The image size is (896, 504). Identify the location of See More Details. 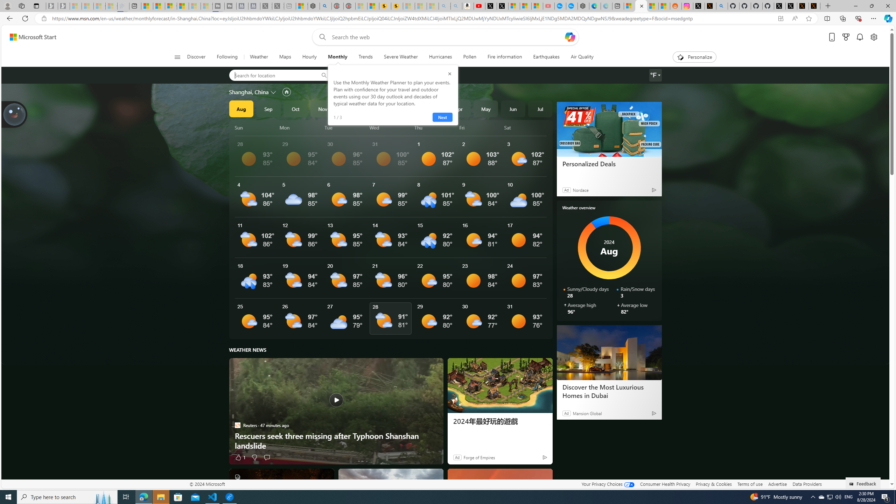
(525, 318).